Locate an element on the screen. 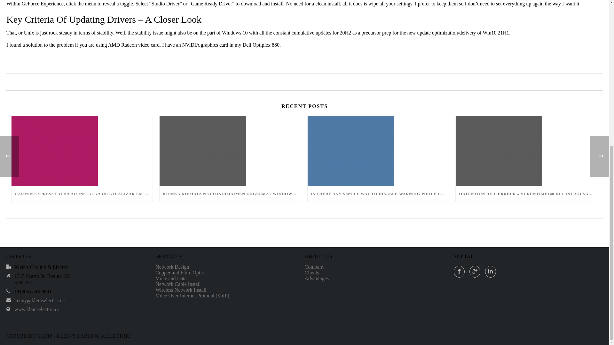  www.kleinselectric.ca is located at coordinates (37, 310).